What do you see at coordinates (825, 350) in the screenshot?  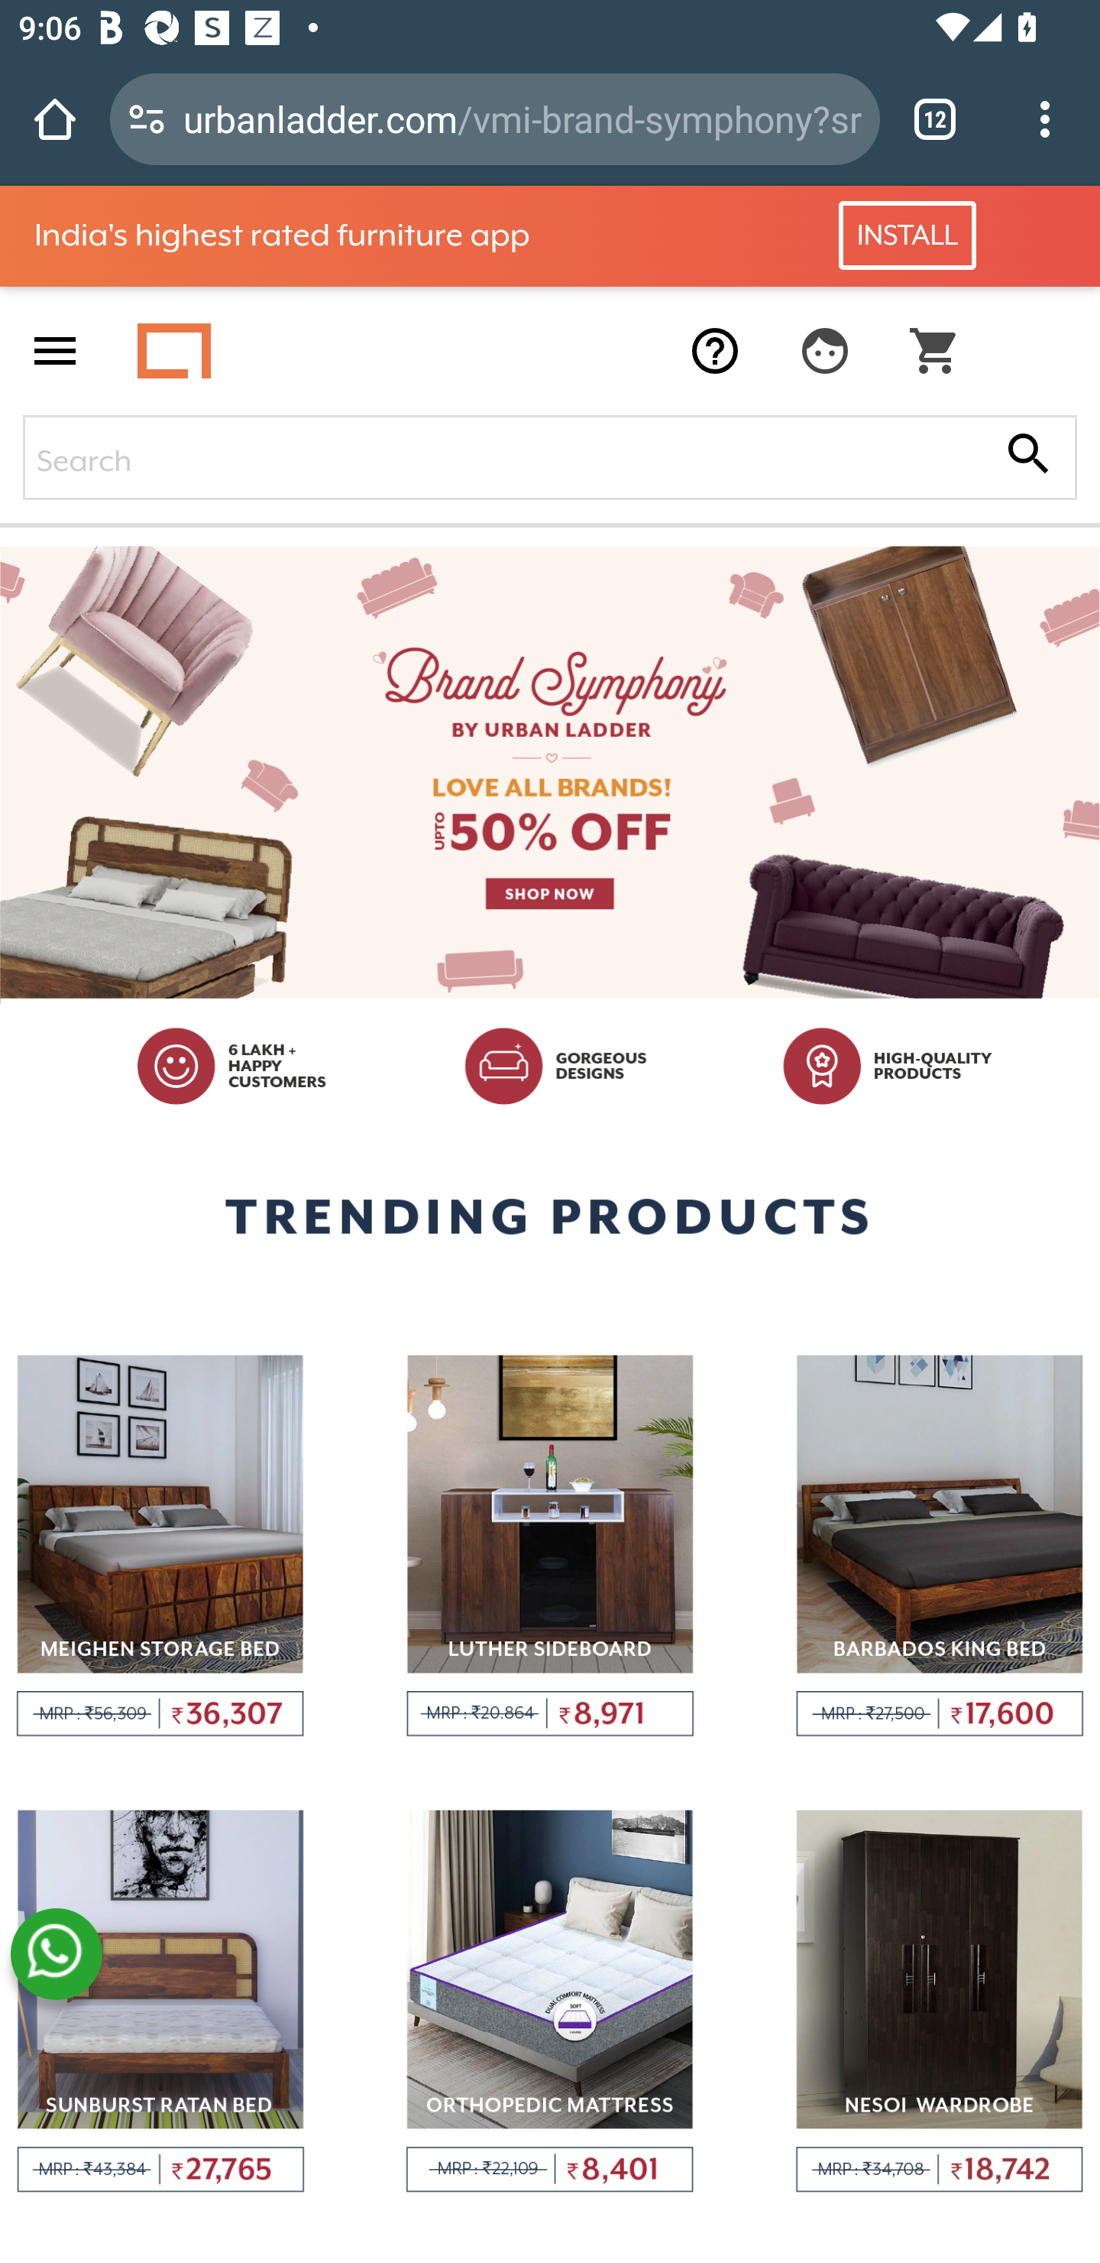 I see `` at bounding box center [825, 350].